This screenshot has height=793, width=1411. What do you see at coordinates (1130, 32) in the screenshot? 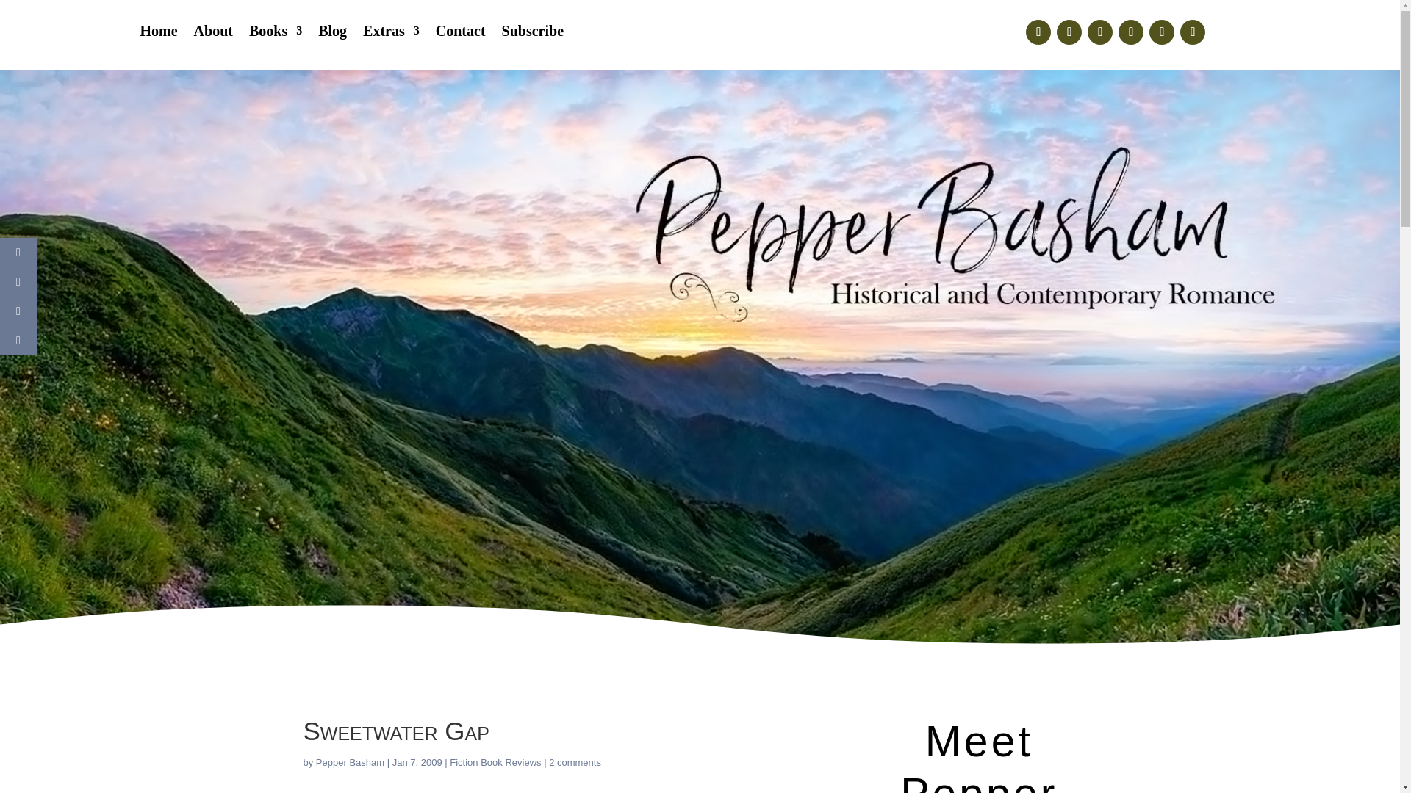
I see `Follow on Pinterest` at bounding box center [1130, 32].